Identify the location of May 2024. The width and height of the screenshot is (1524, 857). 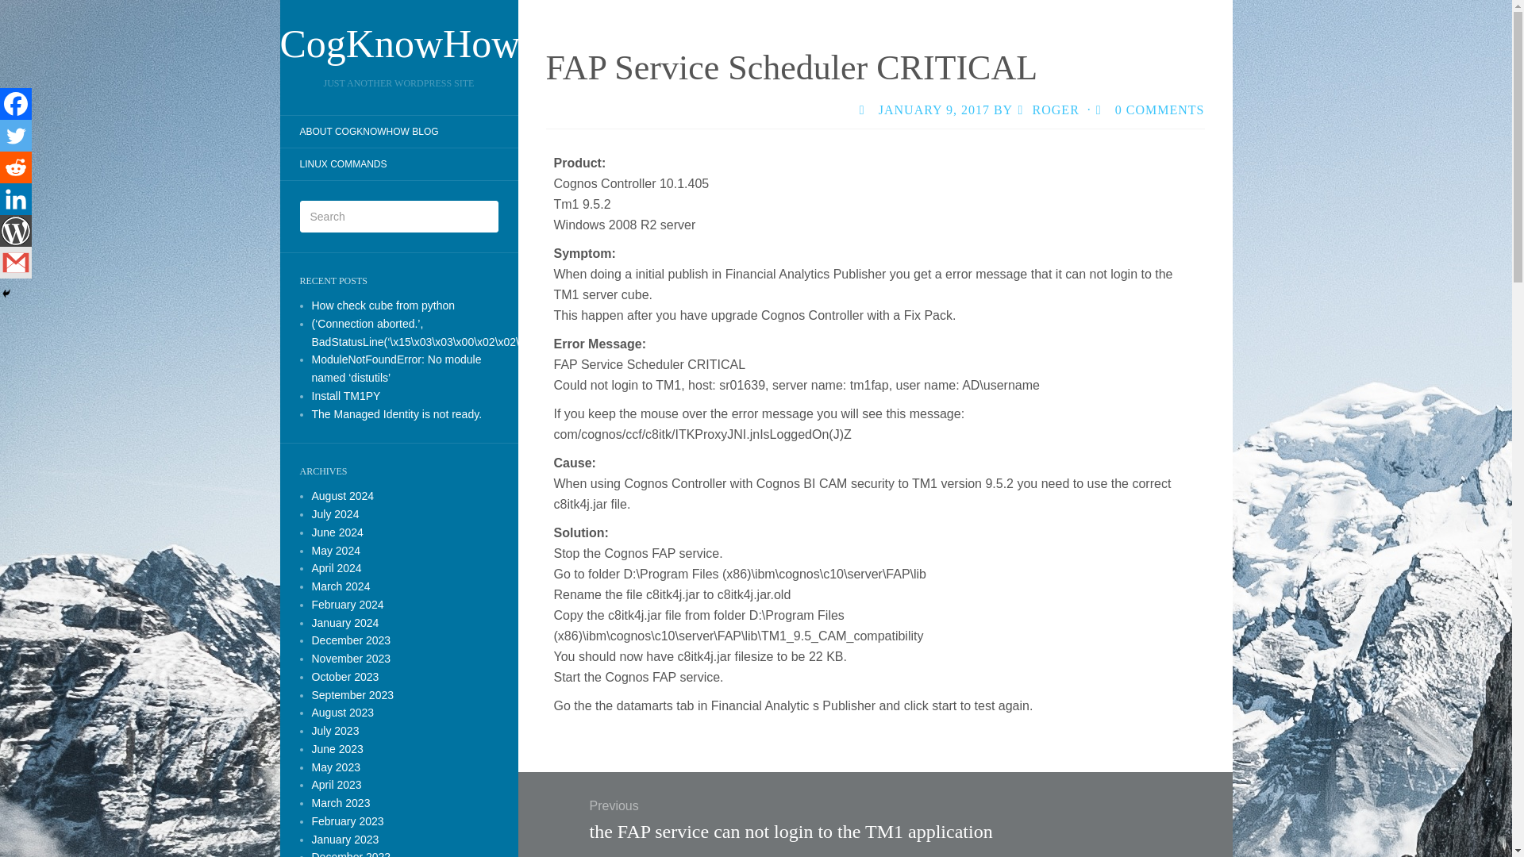
(335, 551).